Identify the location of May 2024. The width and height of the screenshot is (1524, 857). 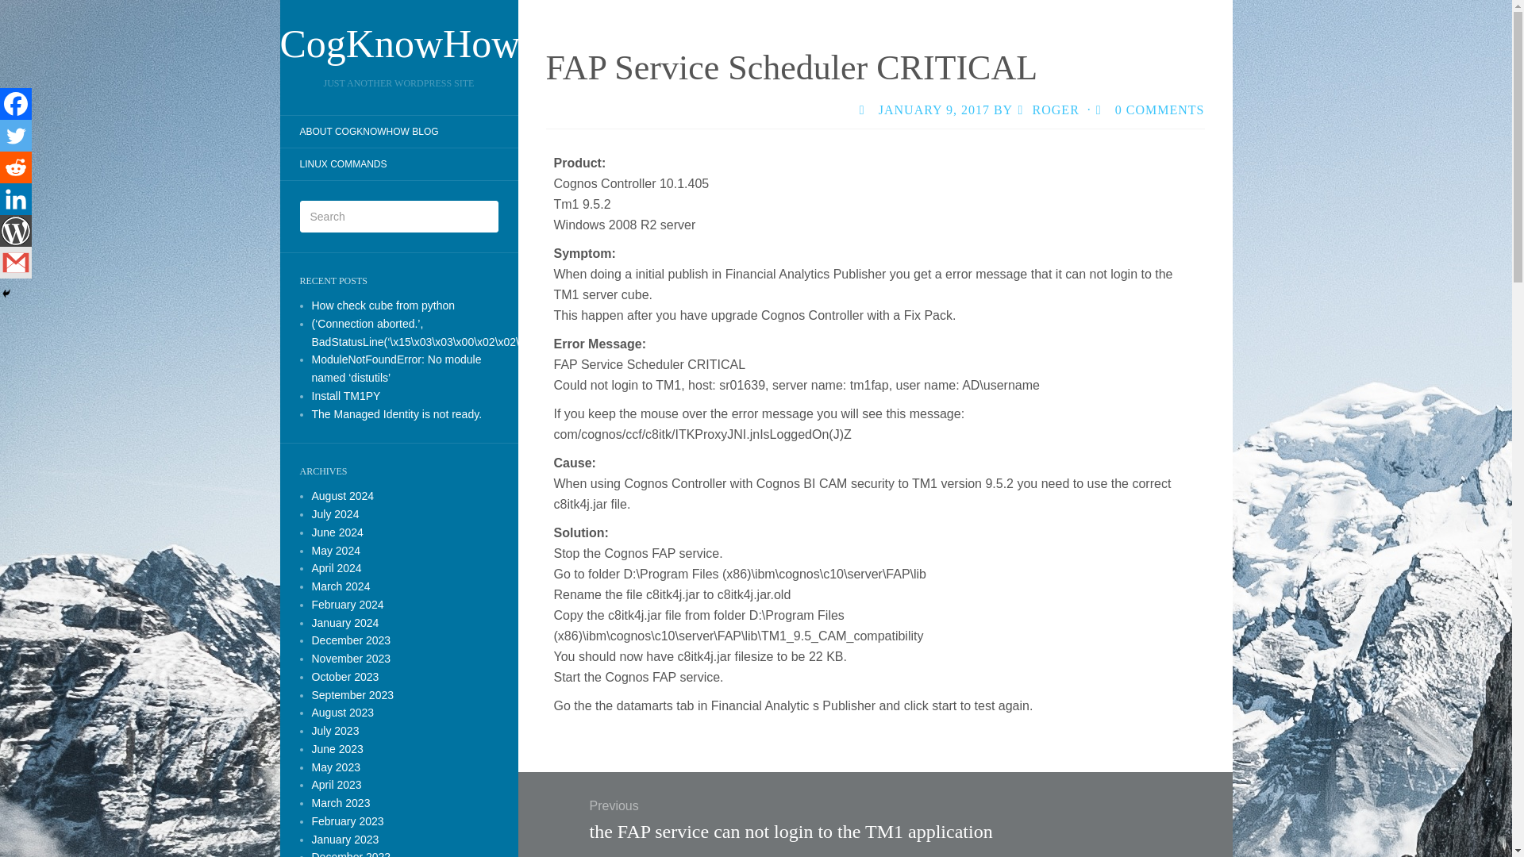
(335, 551).